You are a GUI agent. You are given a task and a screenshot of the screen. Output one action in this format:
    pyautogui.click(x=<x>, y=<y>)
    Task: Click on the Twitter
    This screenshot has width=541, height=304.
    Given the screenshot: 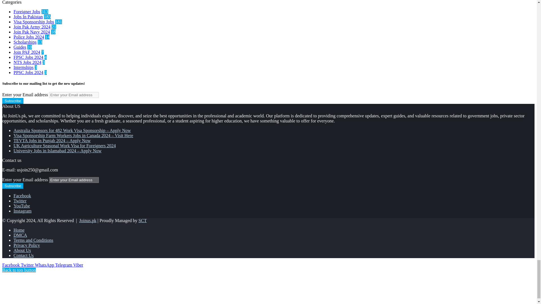 What is the action you would take?
    pyautogui.click(x=28, y=265)
    